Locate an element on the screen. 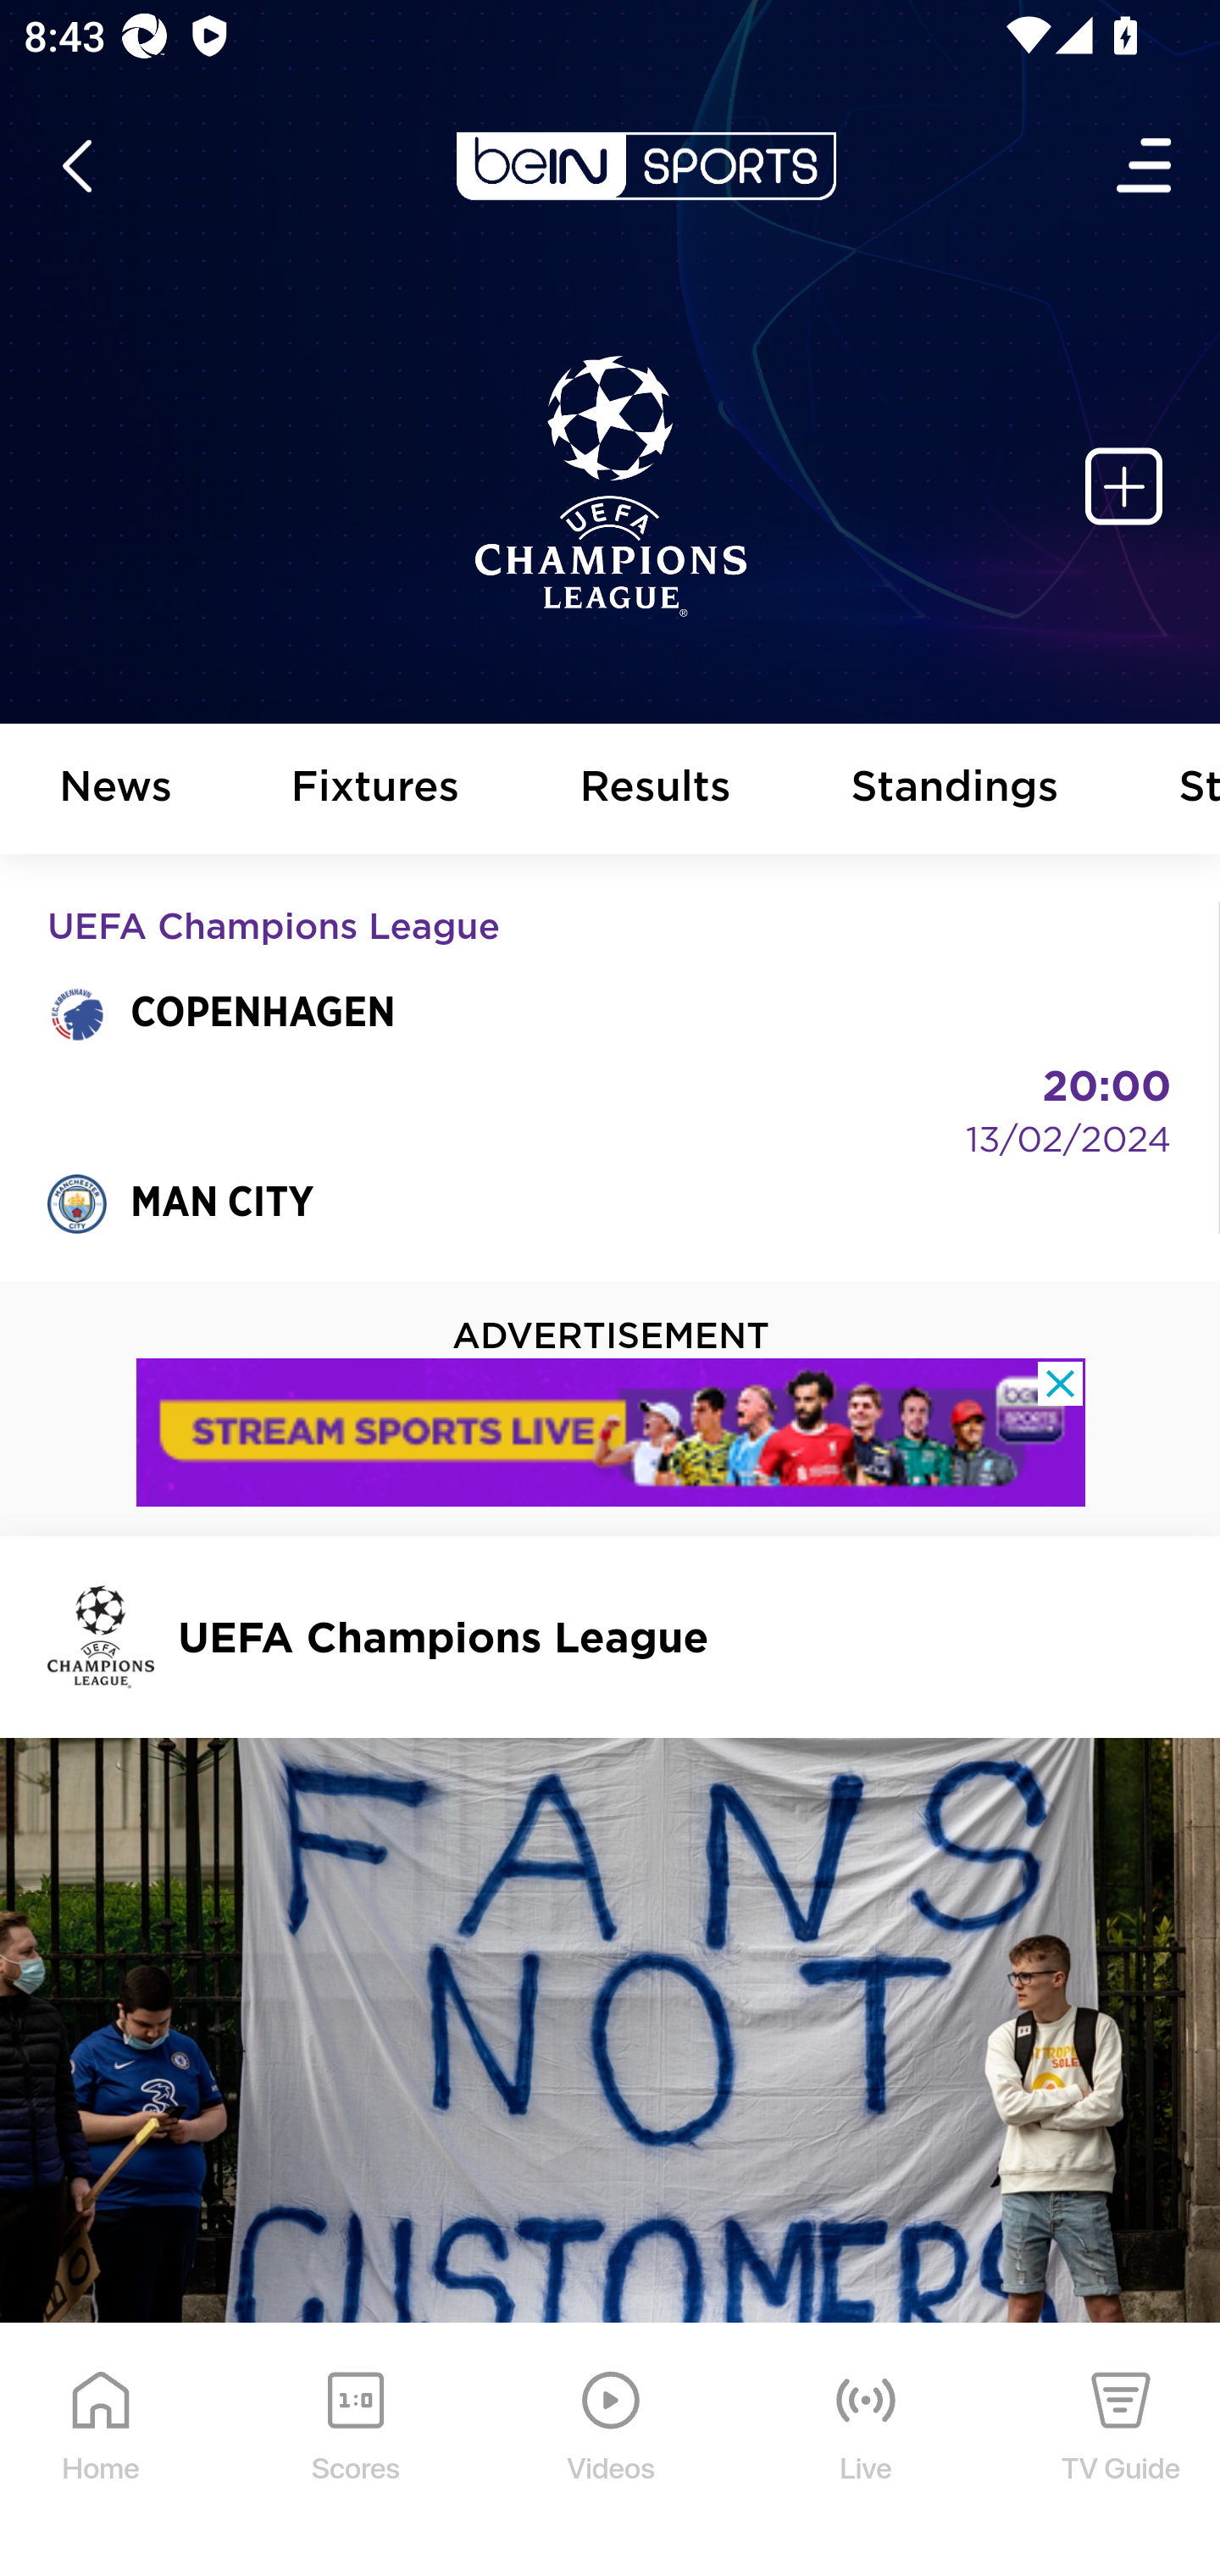  Videos Videos Icon Videos is located at coordinates (612, 2451).